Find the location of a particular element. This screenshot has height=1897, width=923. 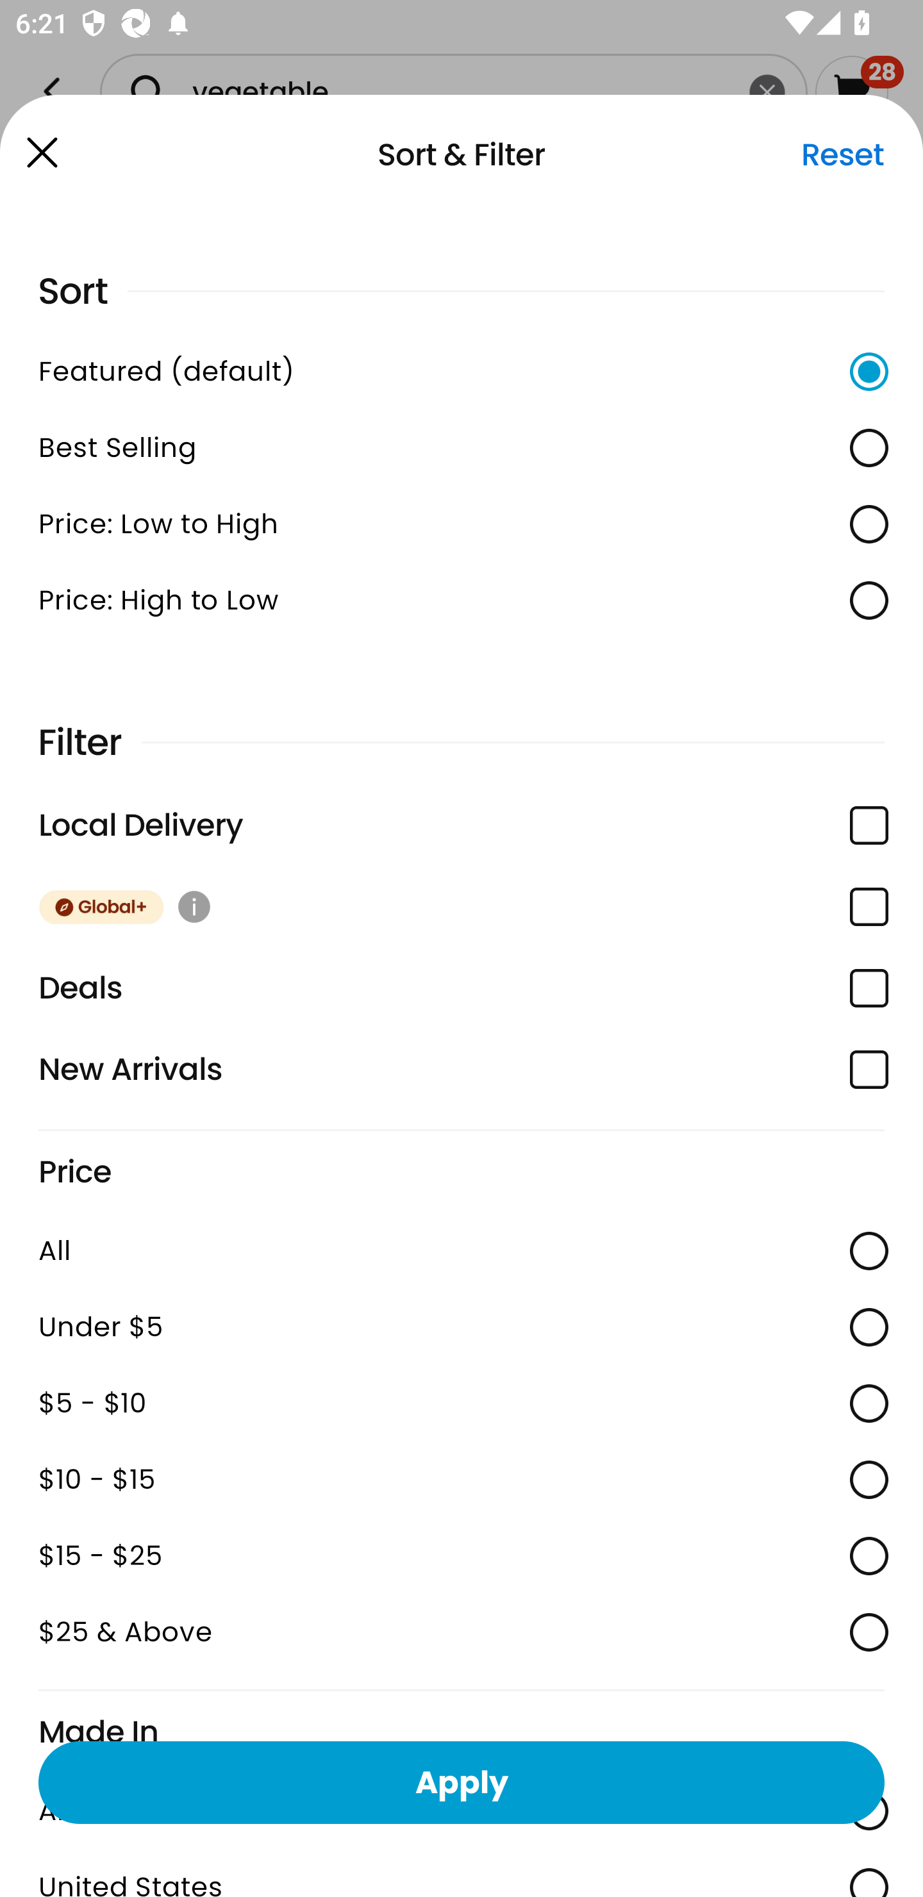

Apply is located at coordinates (462, 1782).